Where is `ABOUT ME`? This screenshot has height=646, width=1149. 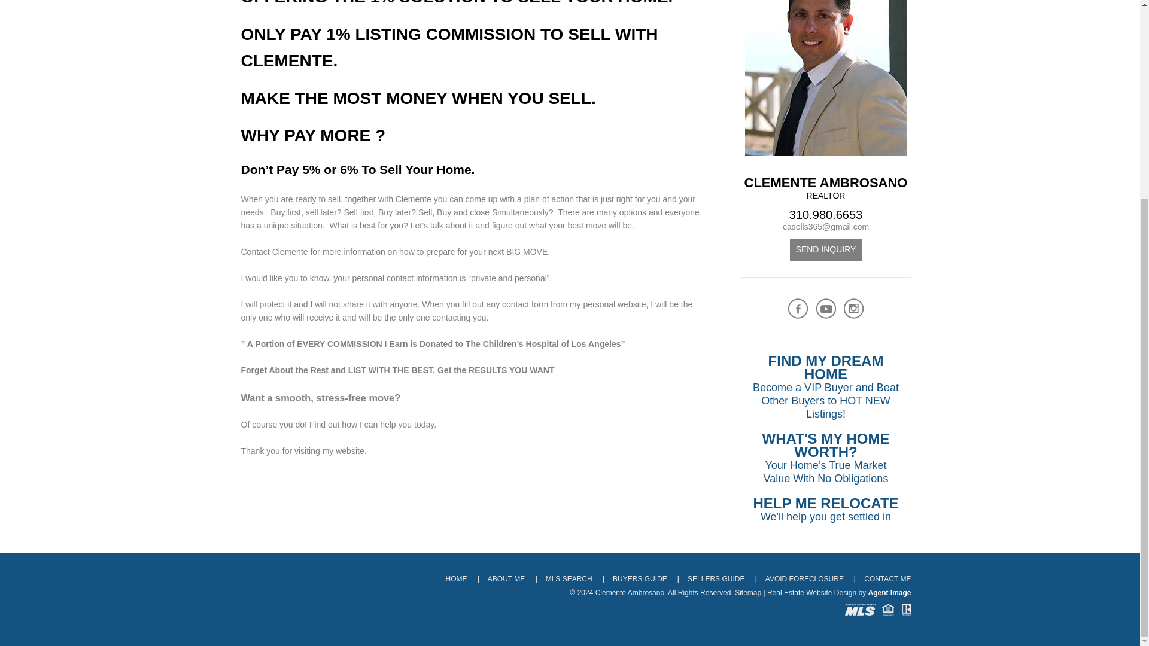 ABOUT ME is located at coordinates (826, 250).